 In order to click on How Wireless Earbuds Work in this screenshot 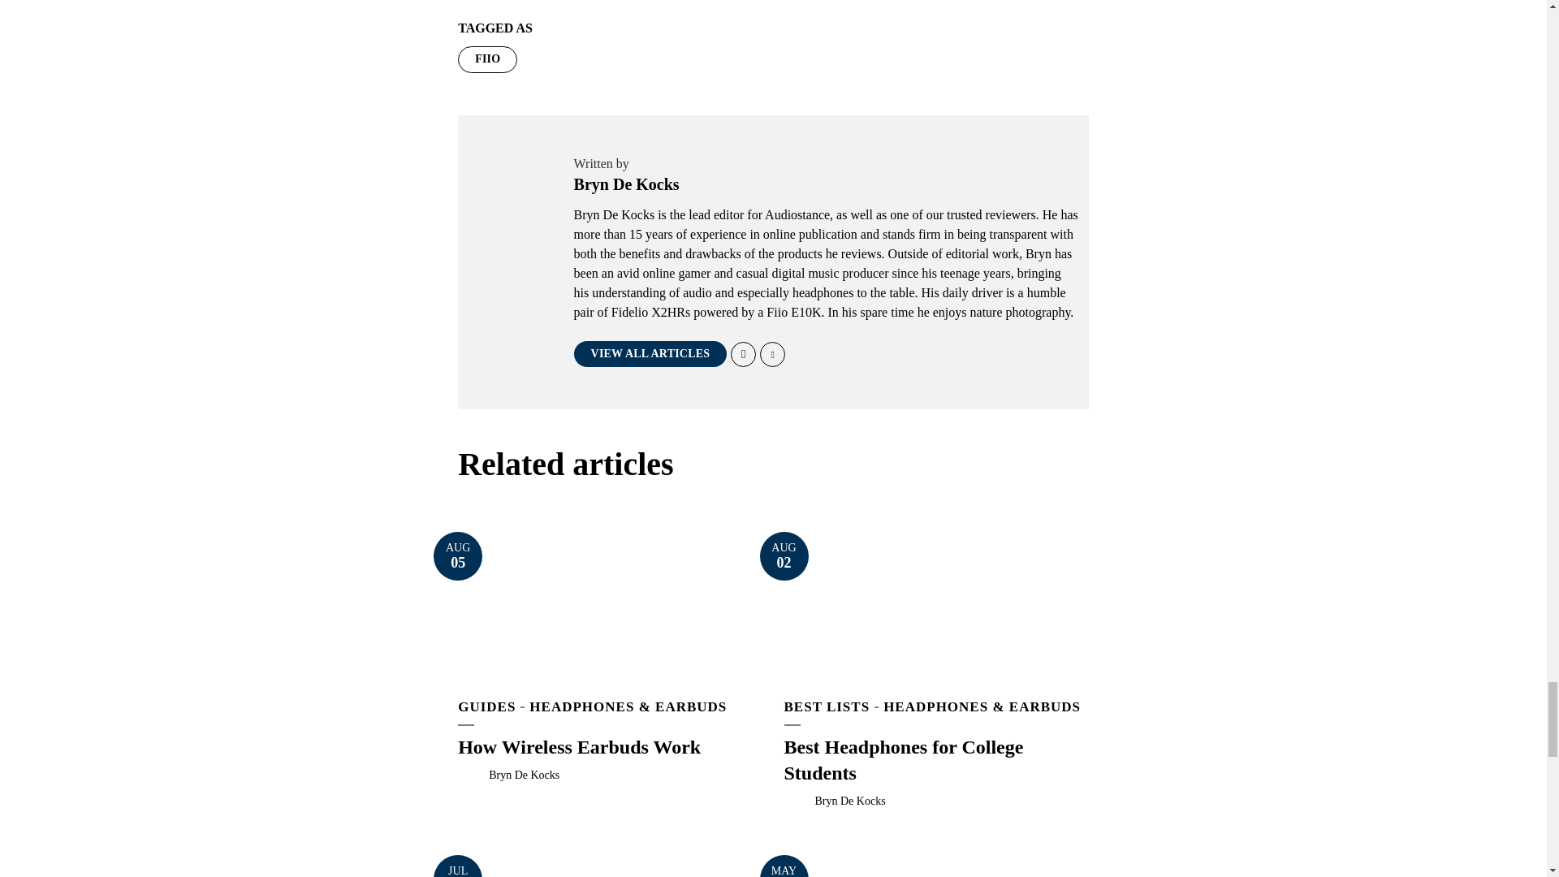, I will do `click(457, 555)`.